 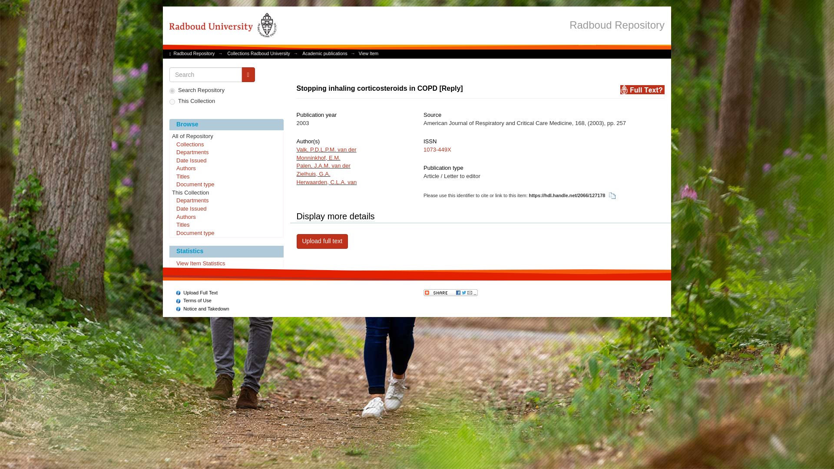 What do you see at coordinates (202, 309) in the screenshot?
I see `Information about the Notice and Takedown Procedure` at bounding box center [202, 309].